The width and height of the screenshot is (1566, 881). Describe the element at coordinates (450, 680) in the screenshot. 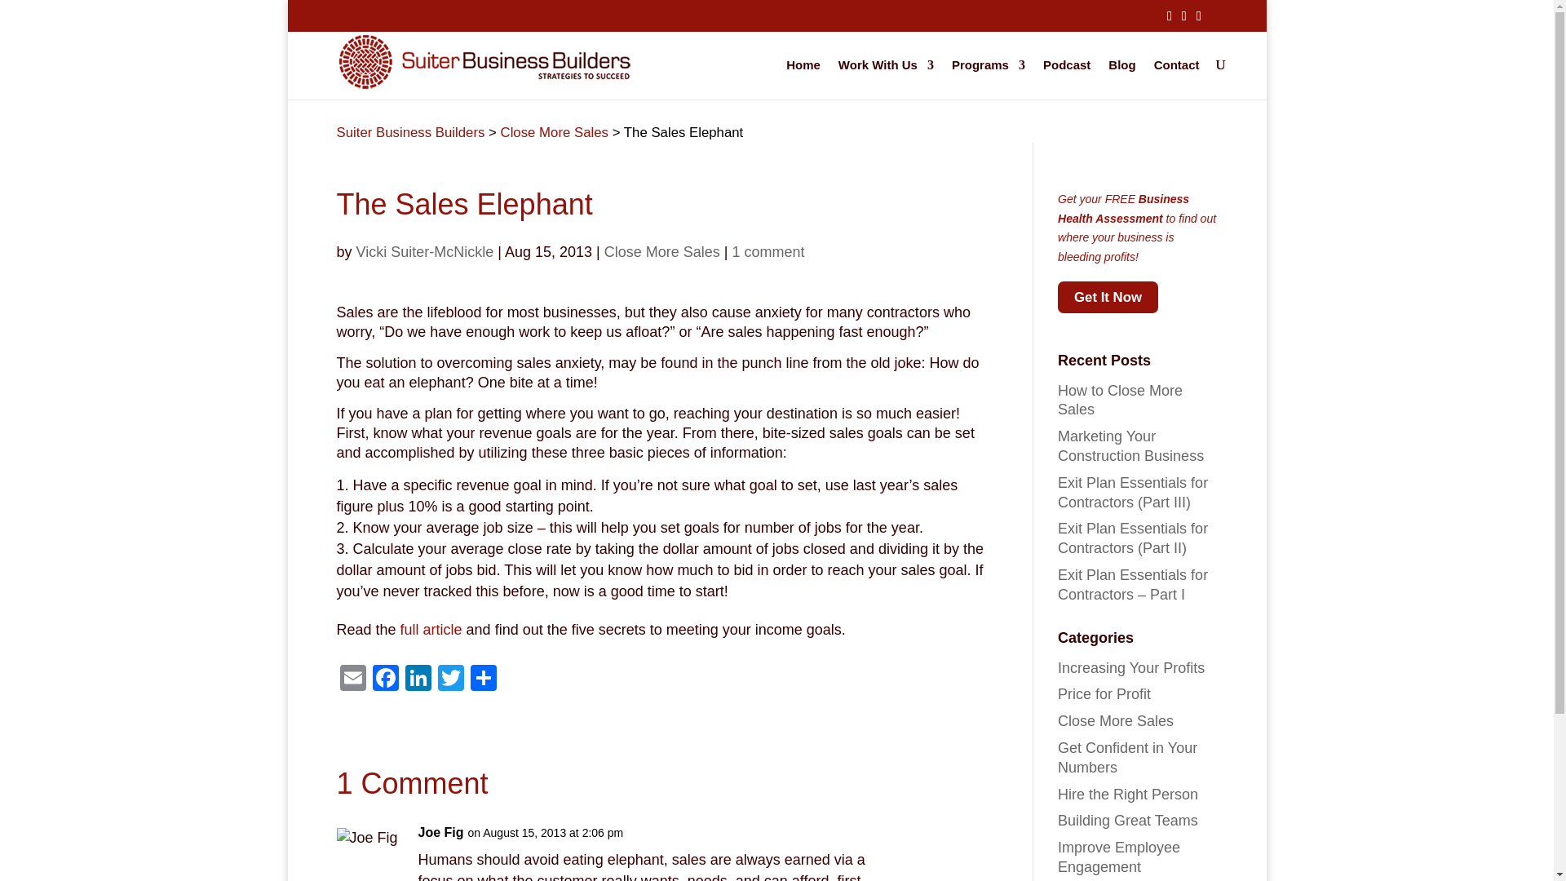

I see `Twitter` at that location.